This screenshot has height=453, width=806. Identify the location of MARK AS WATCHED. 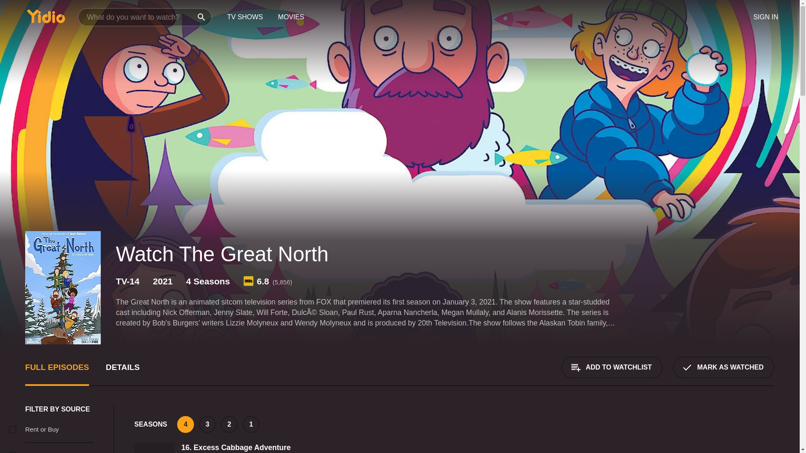
(724, 367).